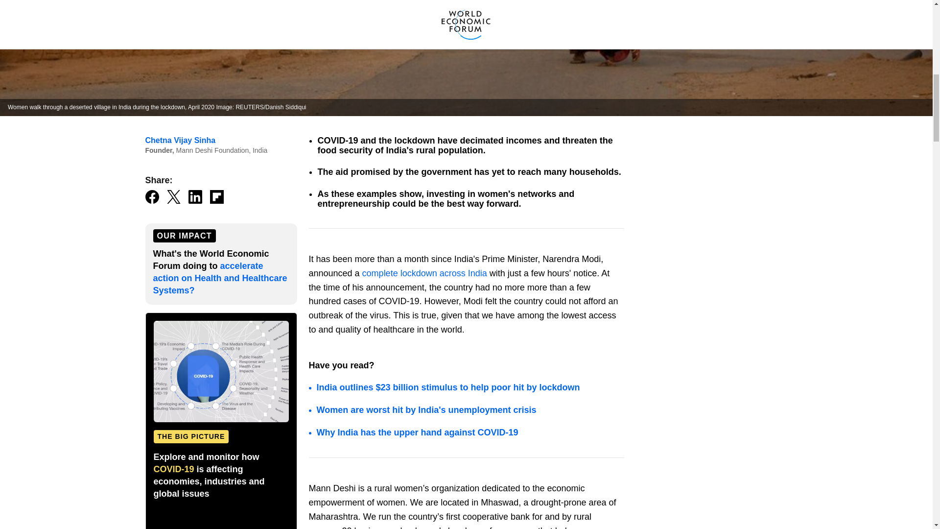 Image resolution: width=940 pixels, height=529 pixels. Describe the element at coordinates (418, 432) in the screenshot. I see `Why India has the upper hand against COVID-19 ` at that location.